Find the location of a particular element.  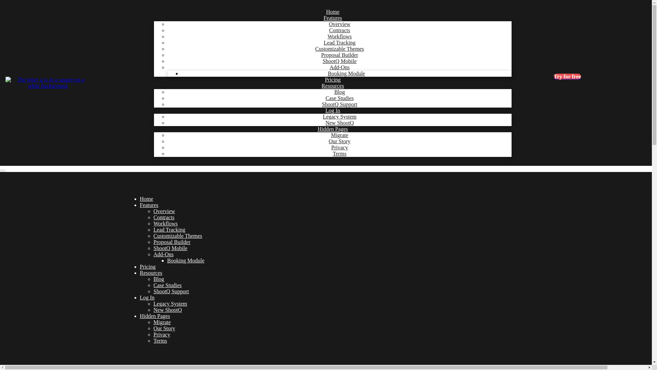

Our Story is located at coordinates (340, 141).